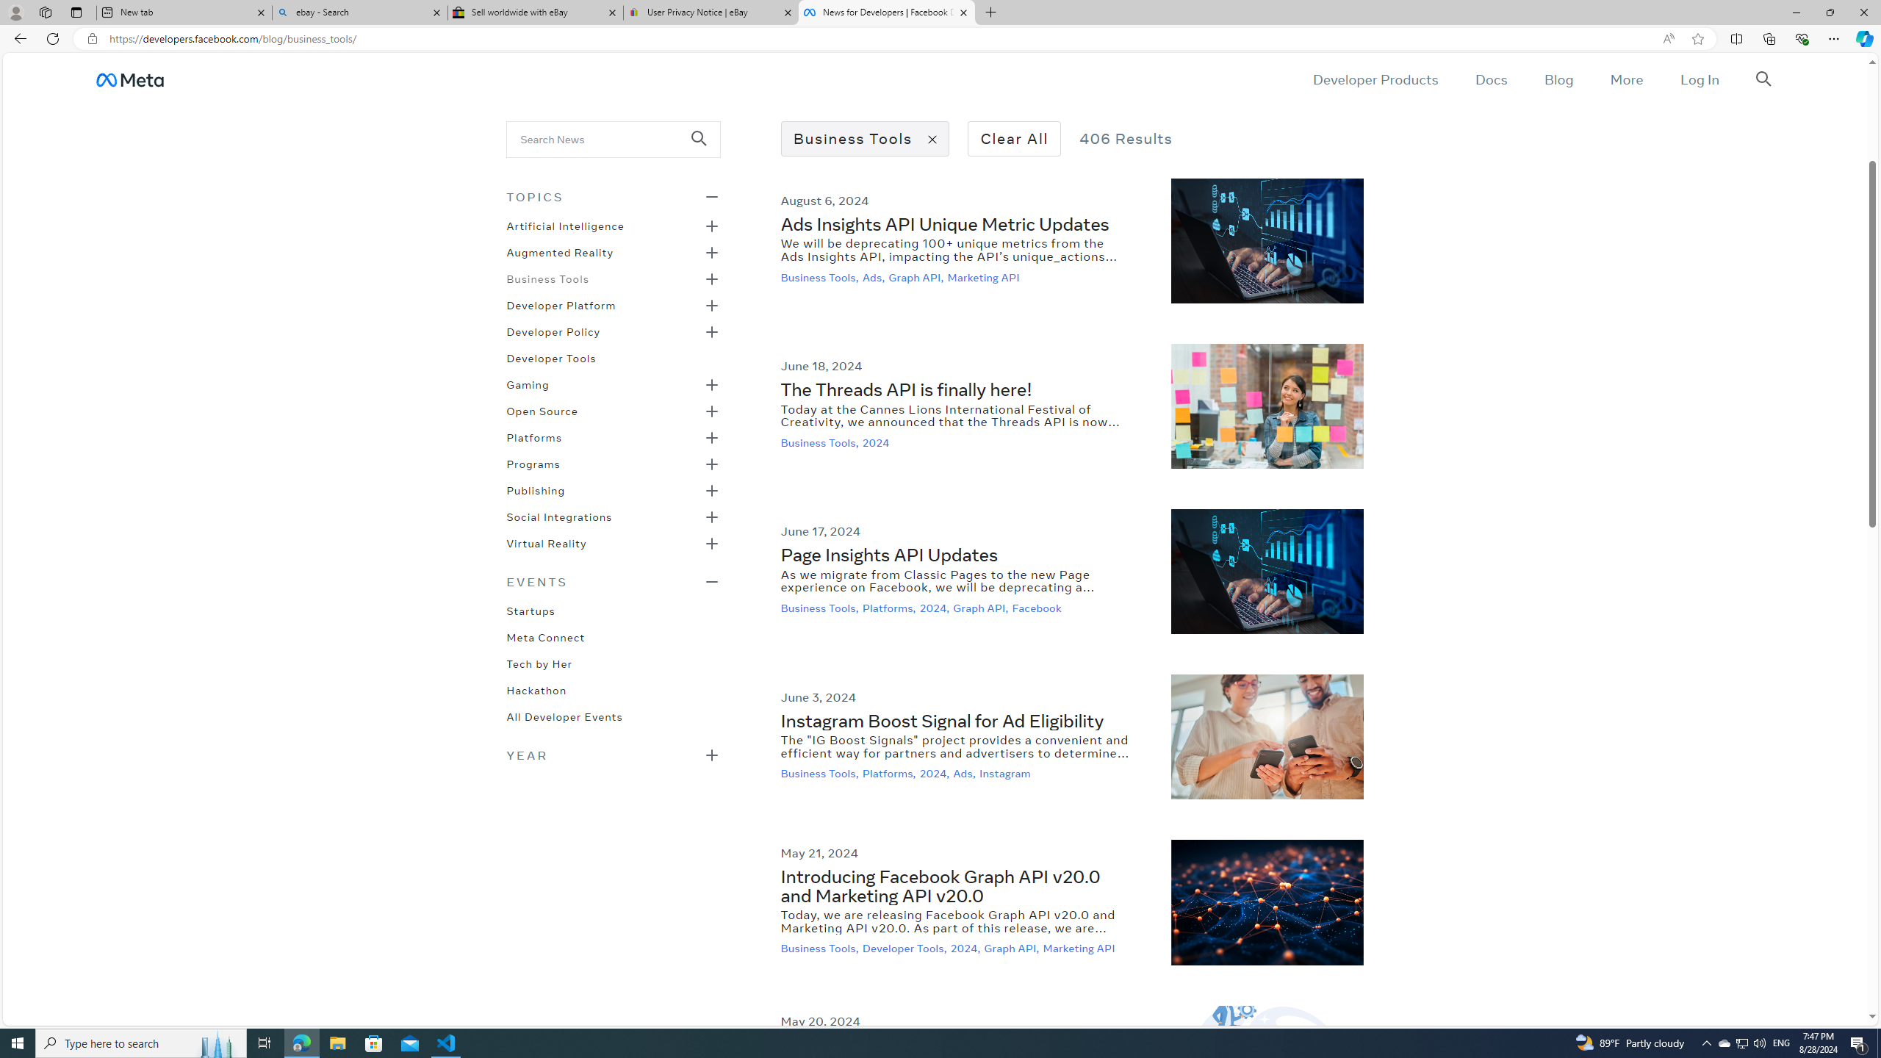 Image resolution: width=1881 pixels, height=1058 pixels. What do you see at coordinates (564, 716) in the screenshot?
I see `All Developer Events` at bounding box center [564, 716].